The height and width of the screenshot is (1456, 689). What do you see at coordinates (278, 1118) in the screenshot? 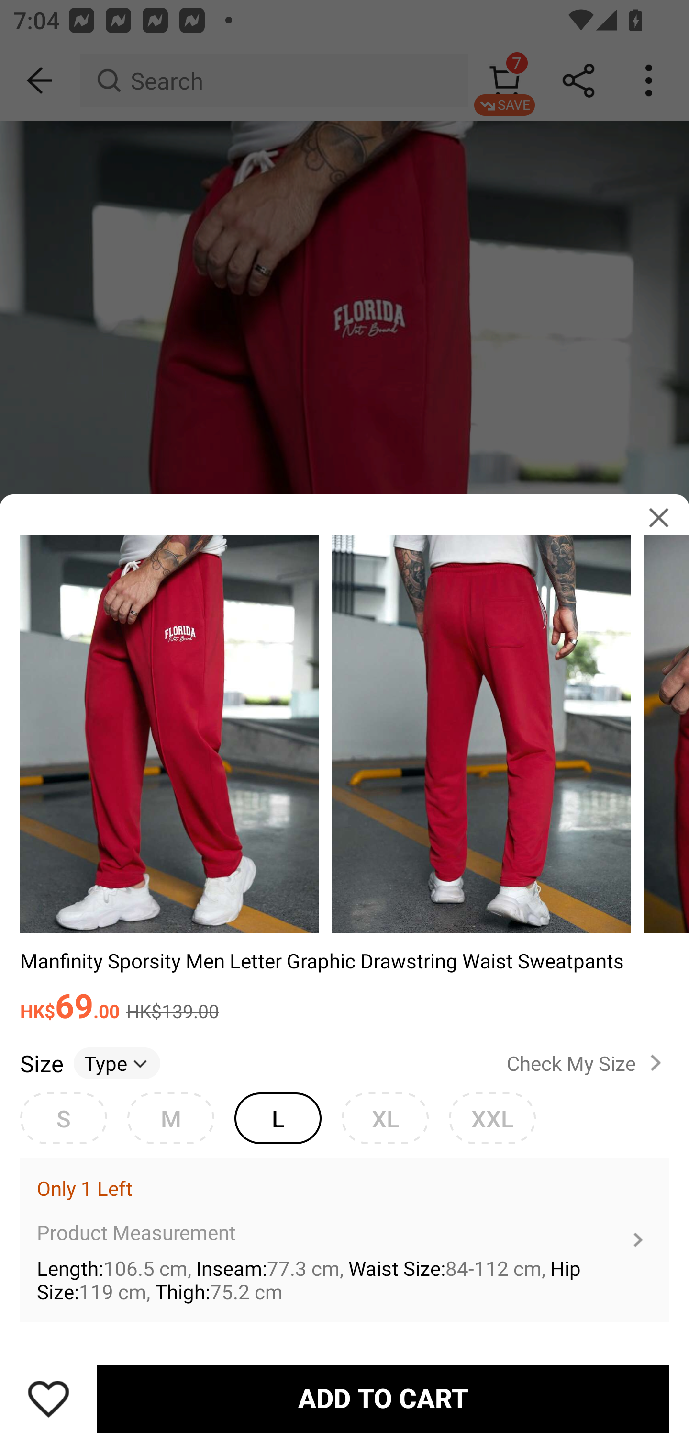
I see `L Lselected option` at bounding box center [278, 1118].